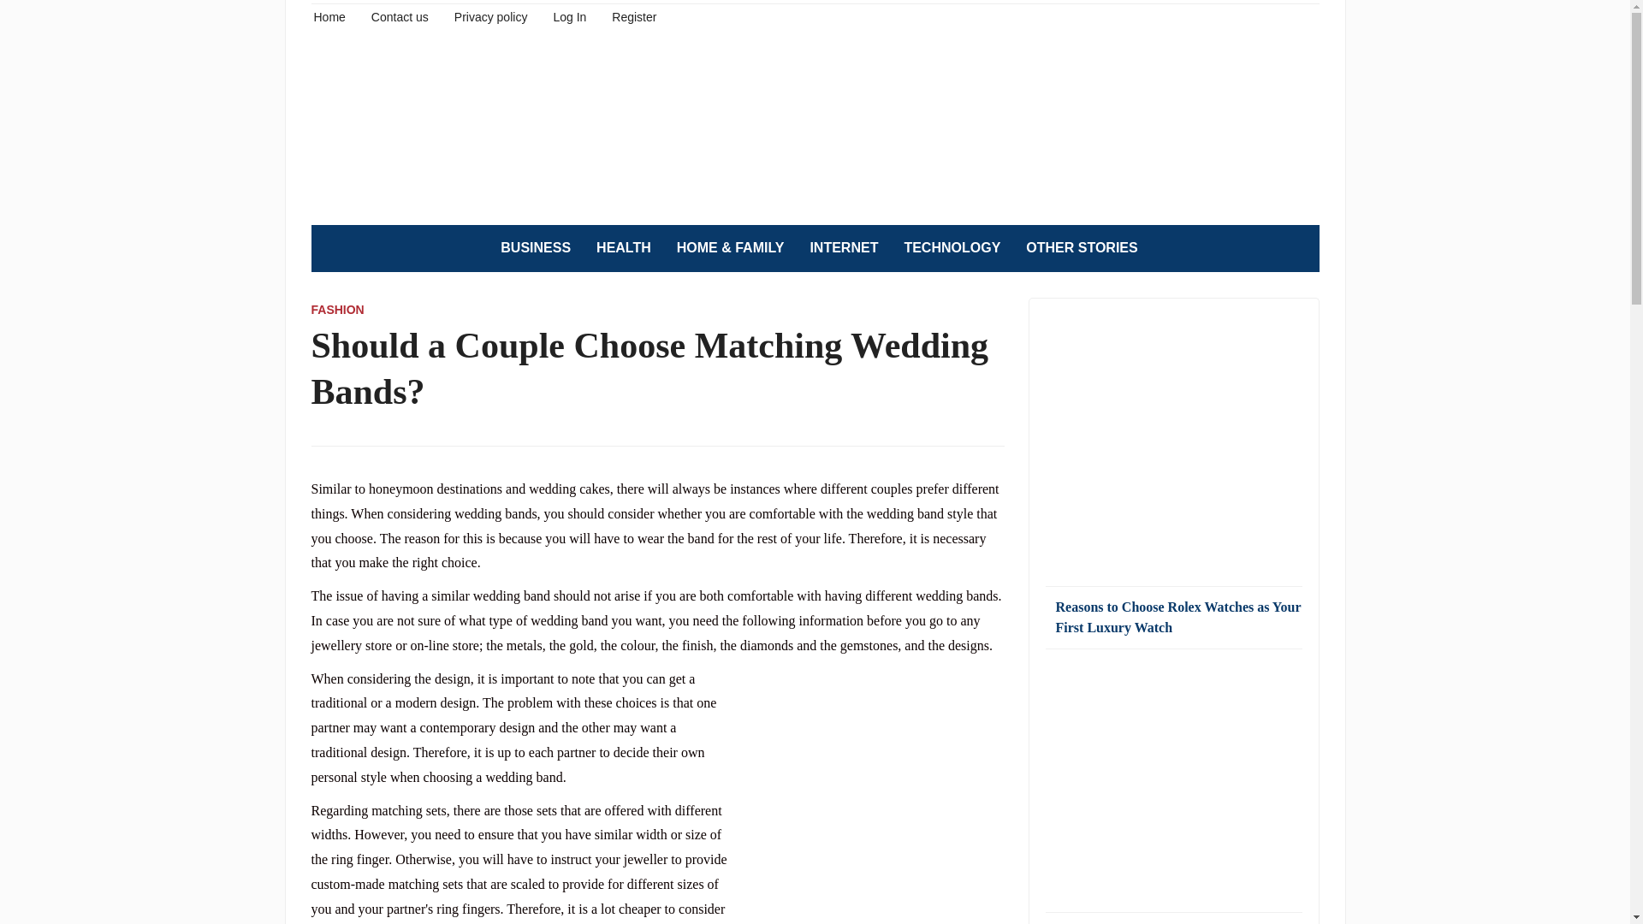 The height and width of the screenshot is (924, 1643). Describe the element at coordinates (400, 15) in the screenshot. I see `Contact us` at that location.